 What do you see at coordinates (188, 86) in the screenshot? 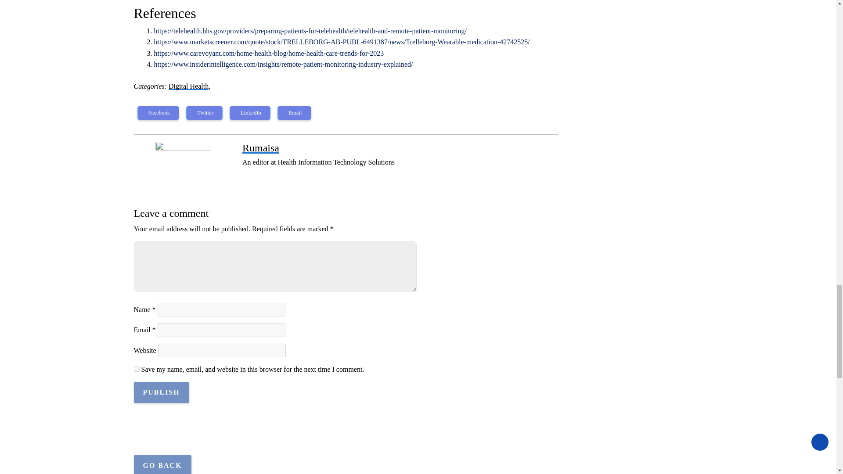
I see `Digital Health` at bounding box center [188, 86].